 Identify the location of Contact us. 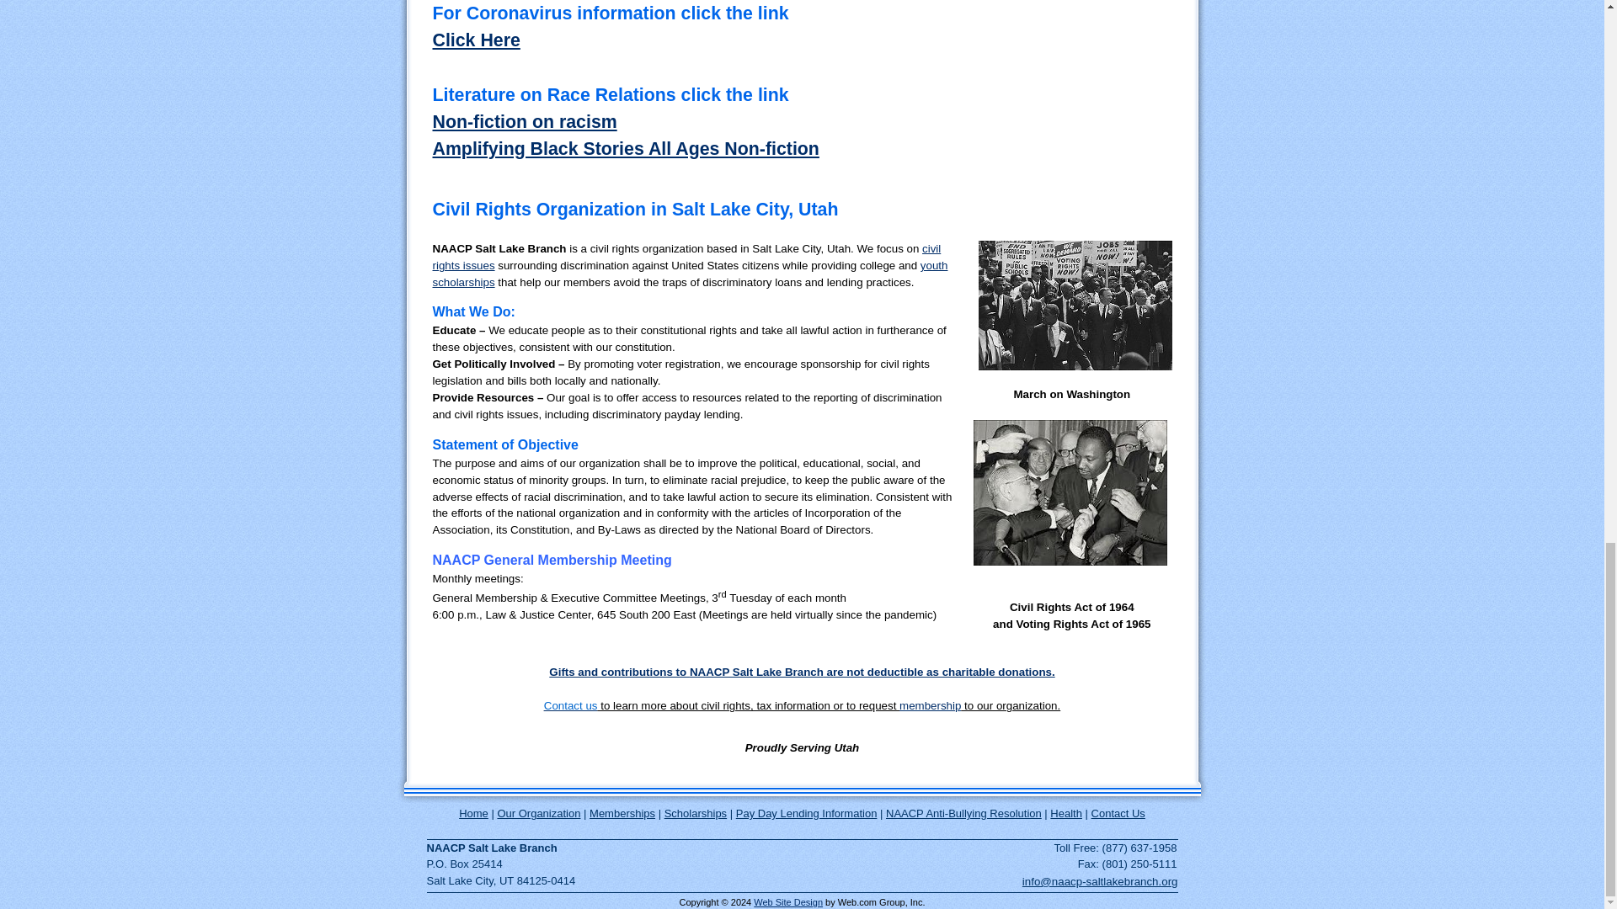
(571, 705).